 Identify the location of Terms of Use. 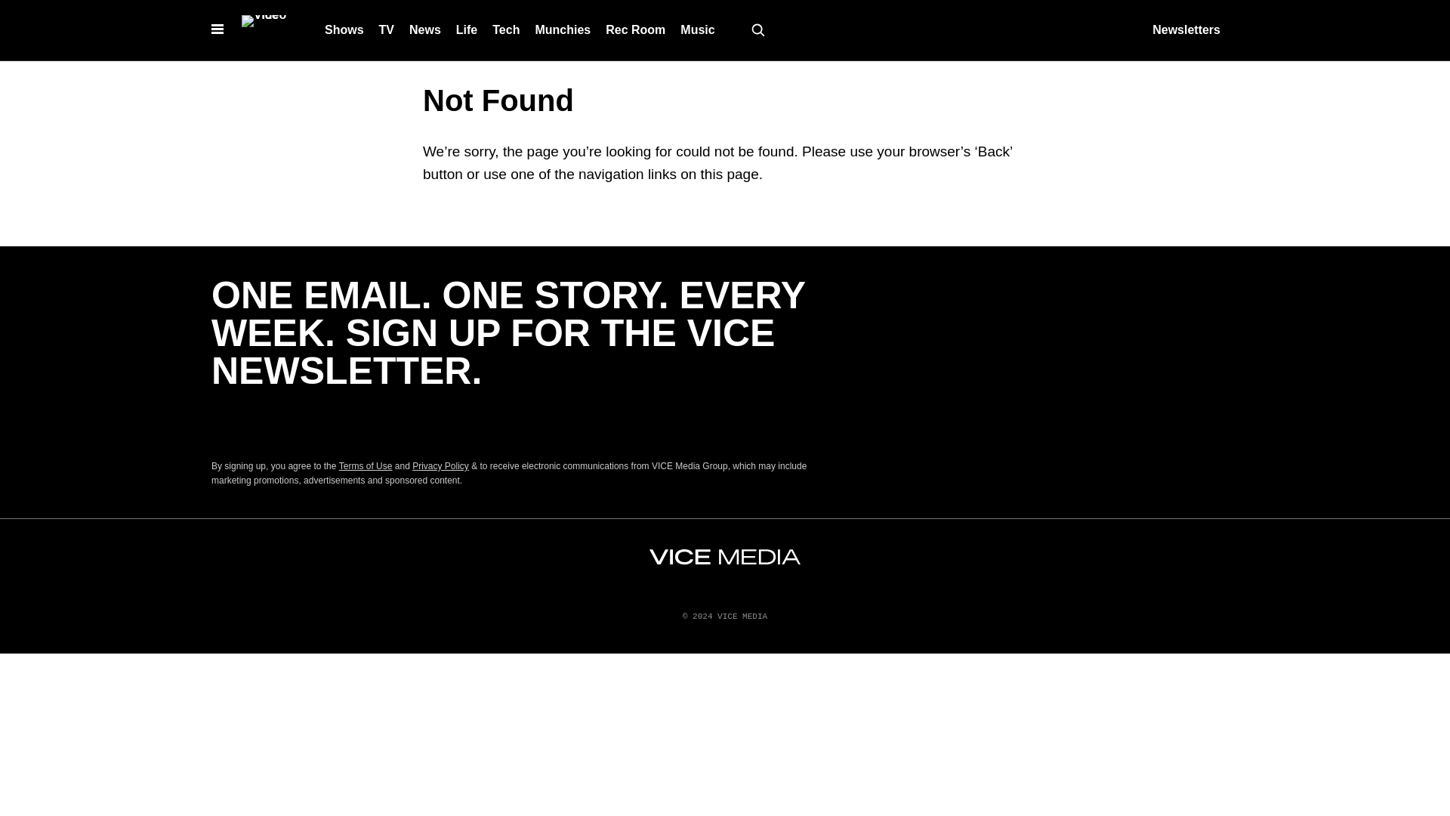
(366, 466).